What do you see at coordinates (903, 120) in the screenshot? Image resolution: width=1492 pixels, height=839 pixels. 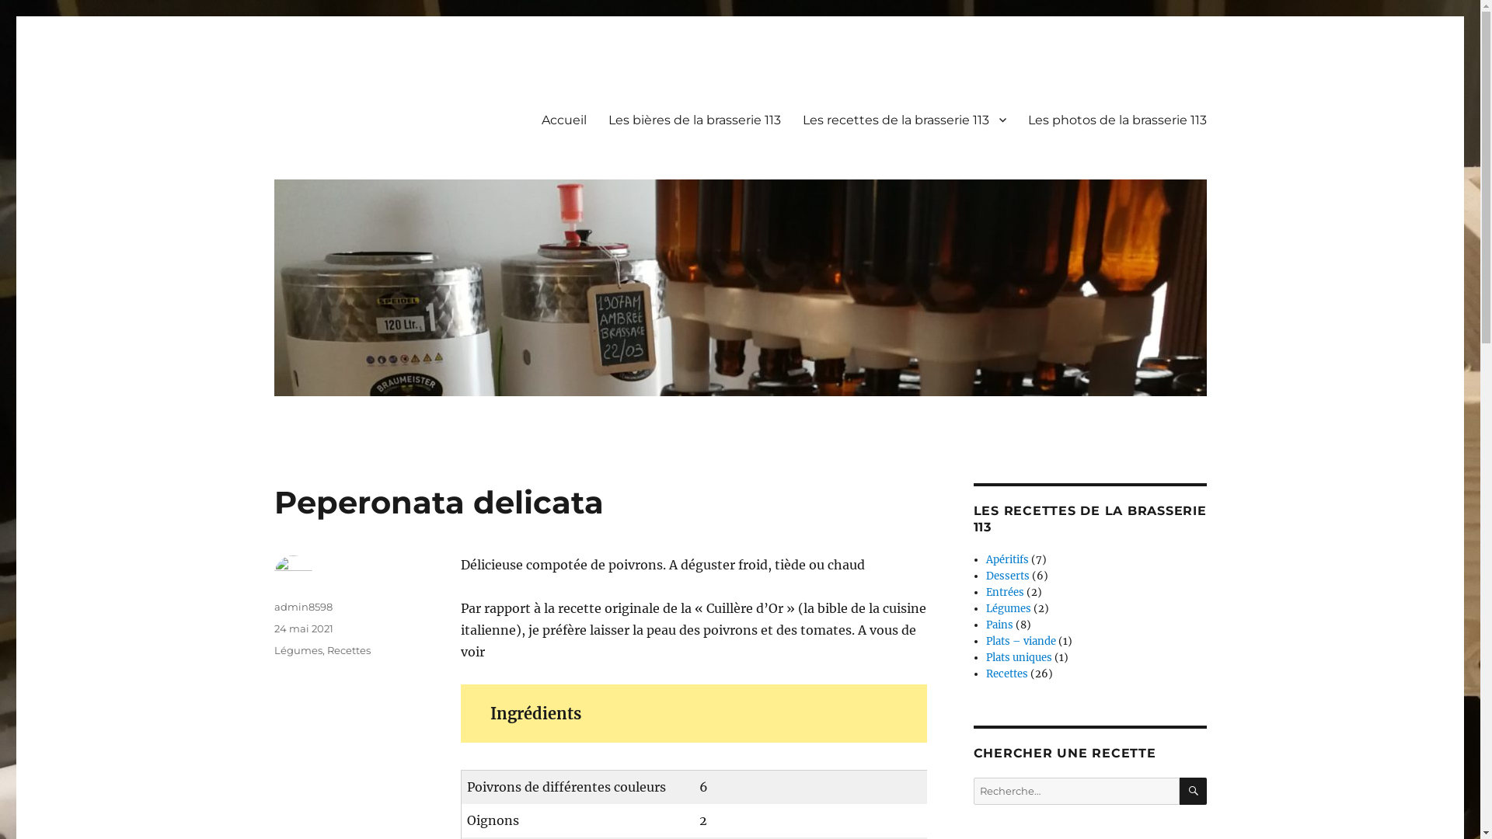 I see `Les recettes de la brasserie 113` at bounding box center [903, 120].